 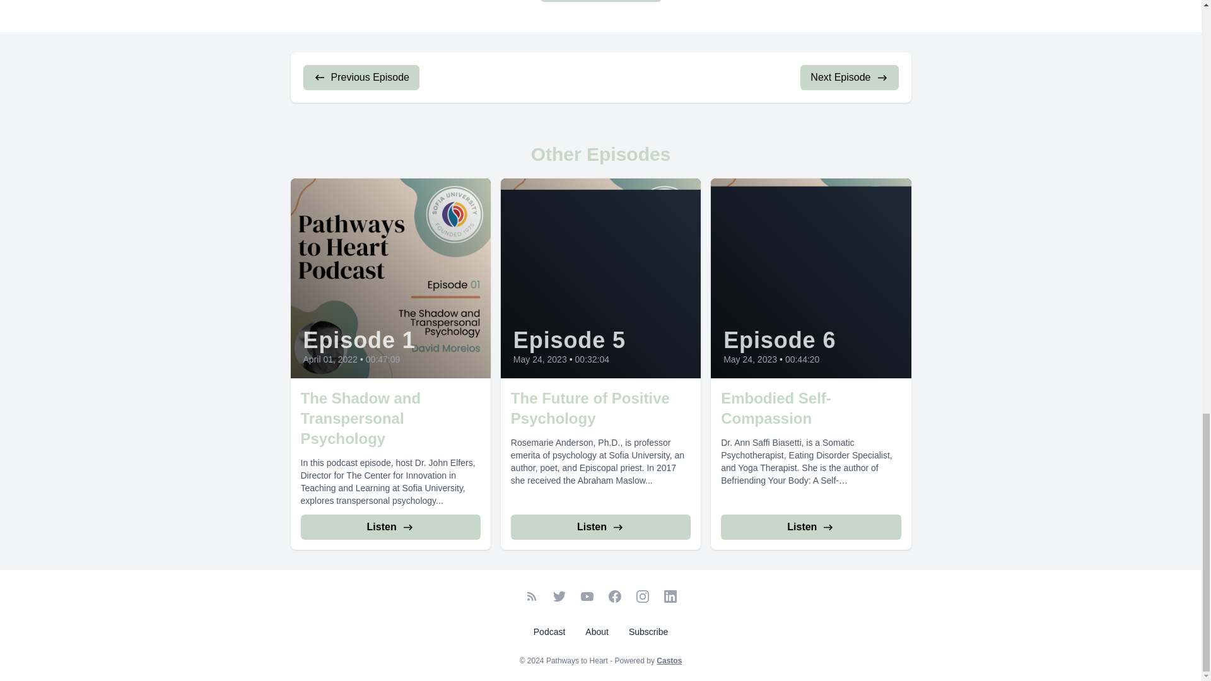 I want to click on Previous Episode, so click(x=361, y=77).